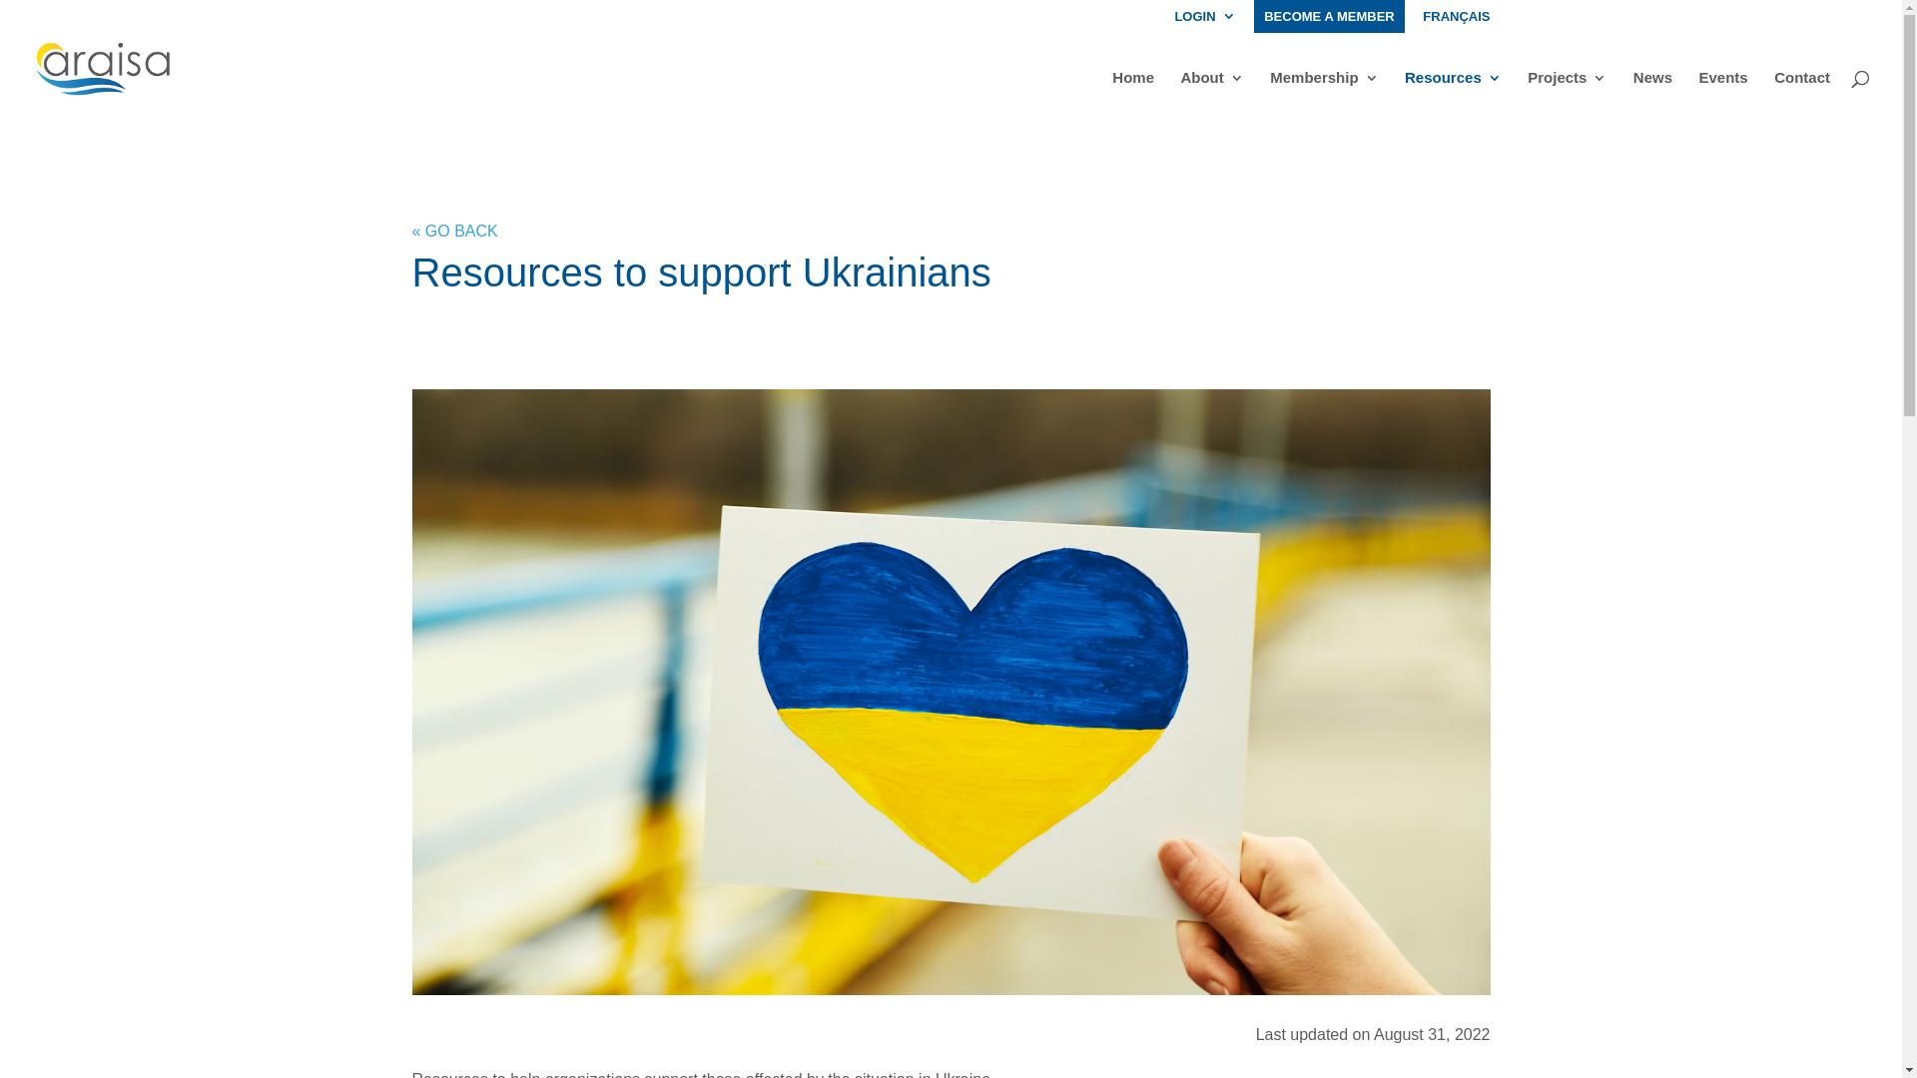  Describe the element at coordinates (1802, 88) in the screenshot. I see `Contact` at that location.